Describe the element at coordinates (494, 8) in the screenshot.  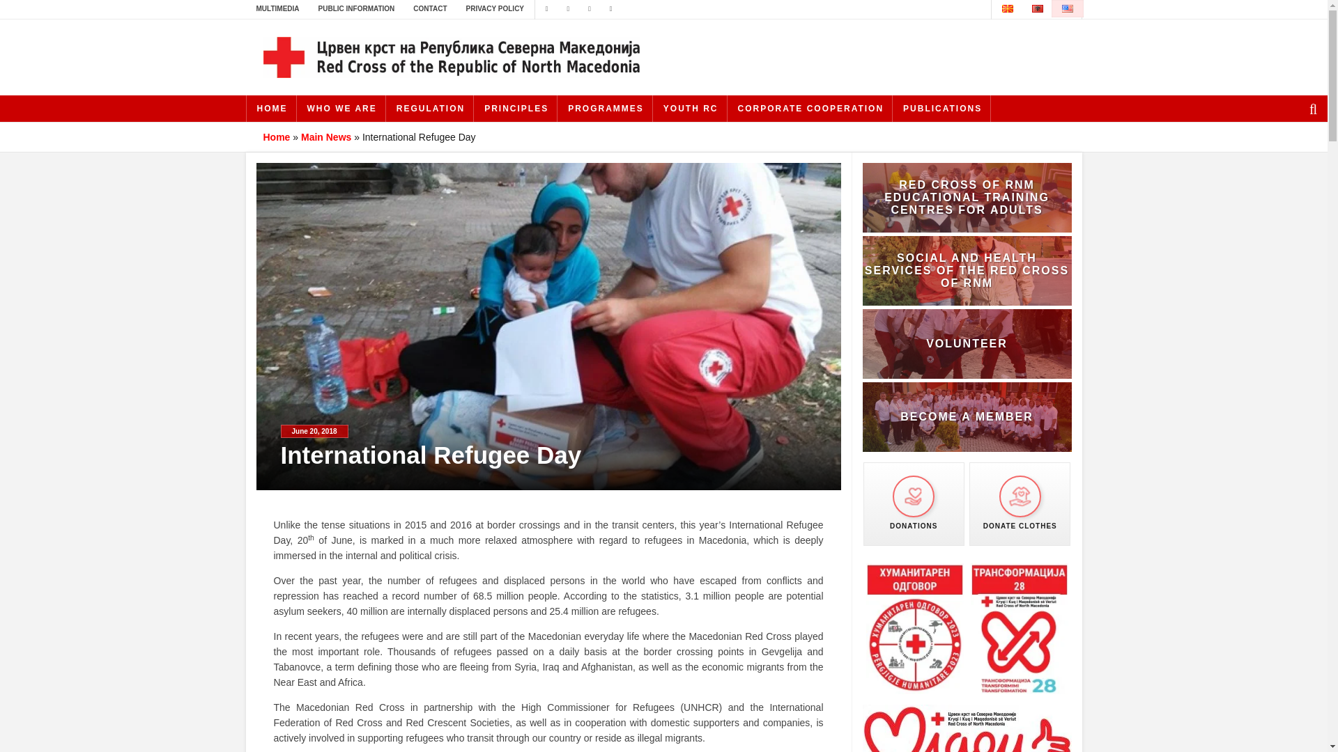
I see `PRIVACY POLICY` at that location.